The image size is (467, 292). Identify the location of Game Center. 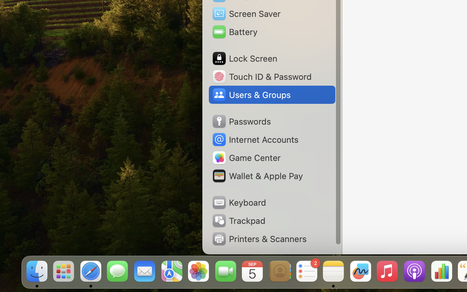
(246, 158).